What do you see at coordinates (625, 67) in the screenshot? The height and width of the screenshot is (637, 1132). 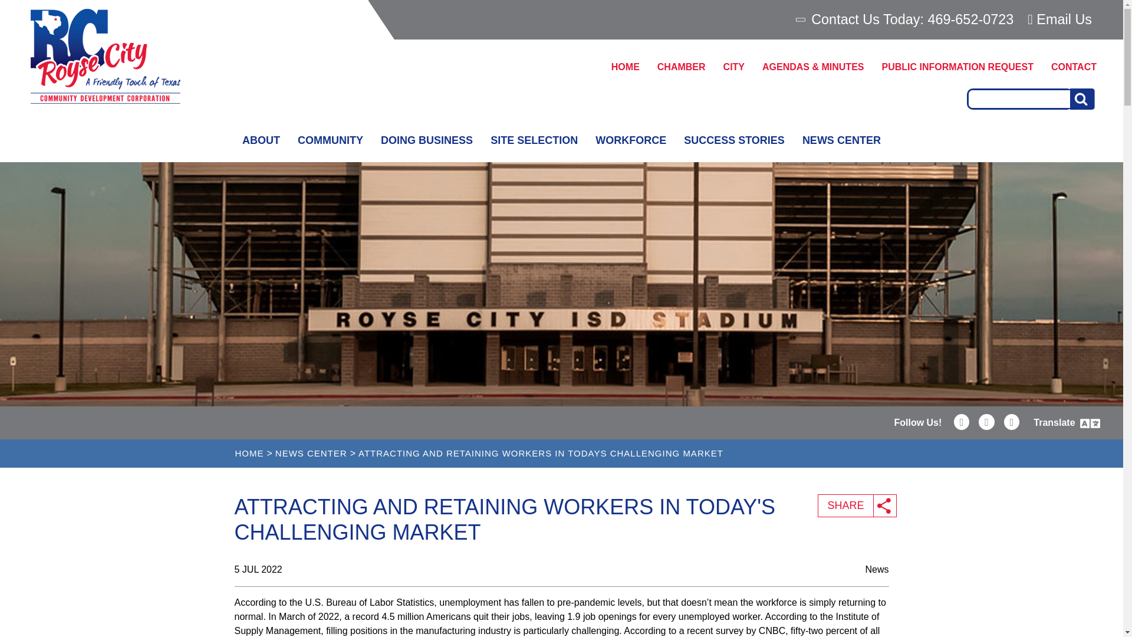 I see `HOME` at bounding box center [625, 67].